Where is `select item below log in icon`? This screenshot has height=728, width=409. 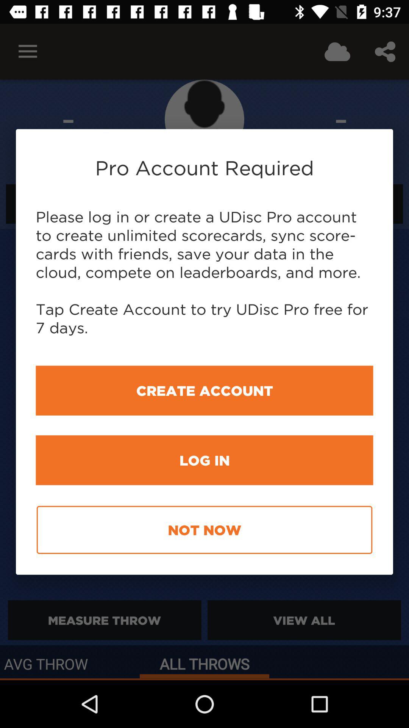
select item below log in icon is located at coordinates (204, 530).